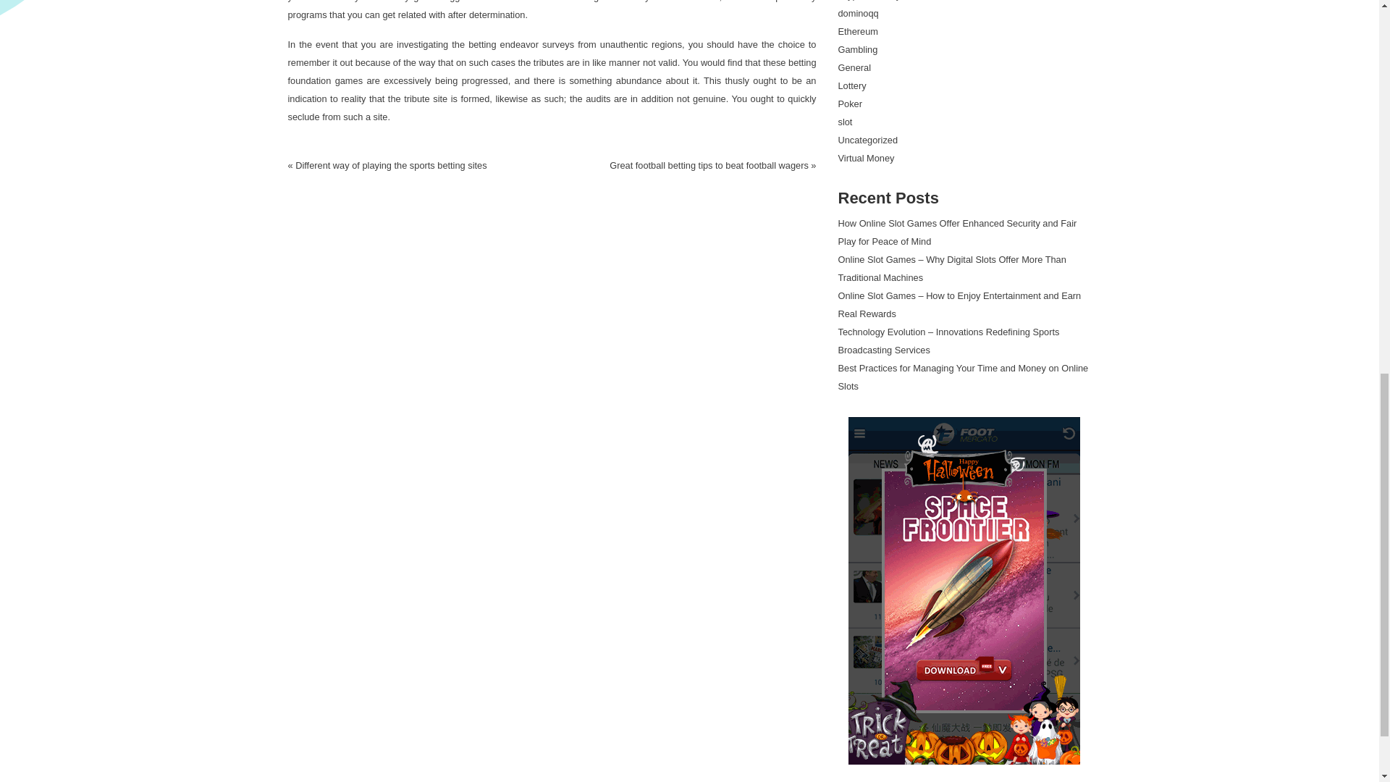  Describe the element at coordinates (851, 85) in the screenshot. I see `Lottery` at that location.